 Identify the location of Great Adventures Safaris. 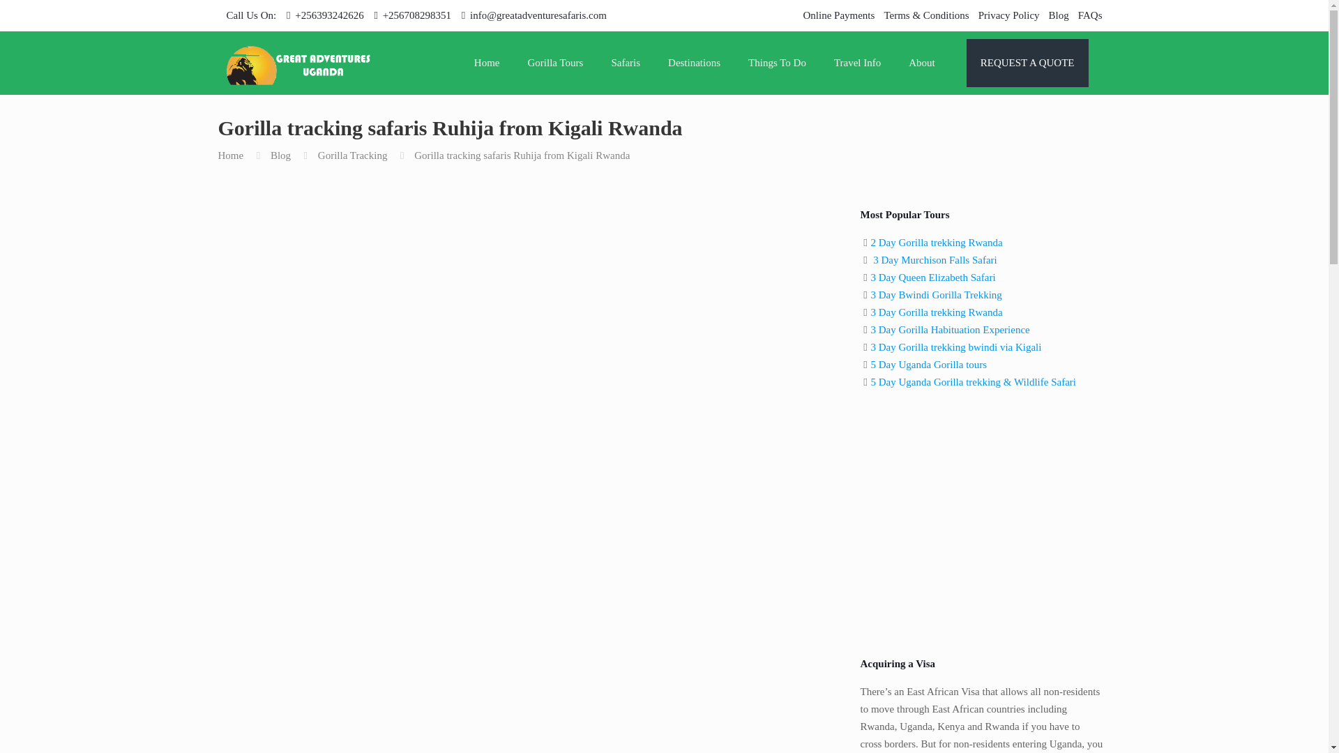
(298, 63).